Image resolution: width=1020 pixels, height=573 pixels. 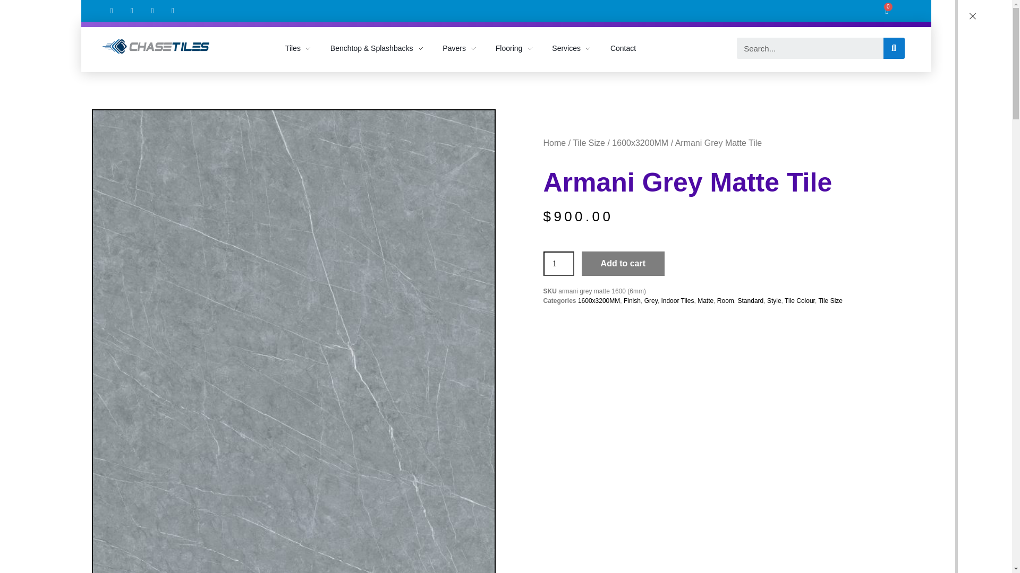 What do you see at coordinates (137, 59) in the screenshot?
I see `Chase Tiles` at bounding box center [137, 59].